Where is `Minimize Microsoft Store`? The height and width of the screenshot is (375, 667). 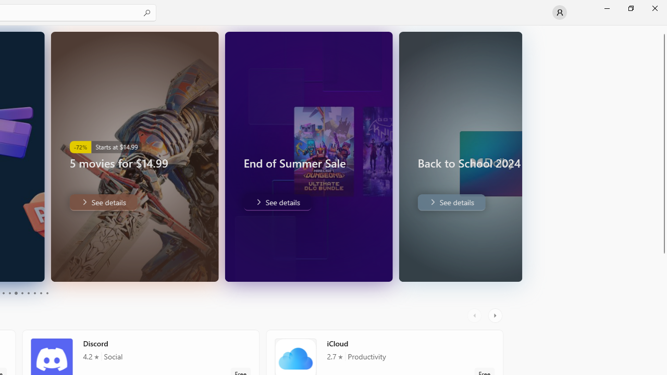 Minimize Microsoft Store is located at coordinates (607, 8).